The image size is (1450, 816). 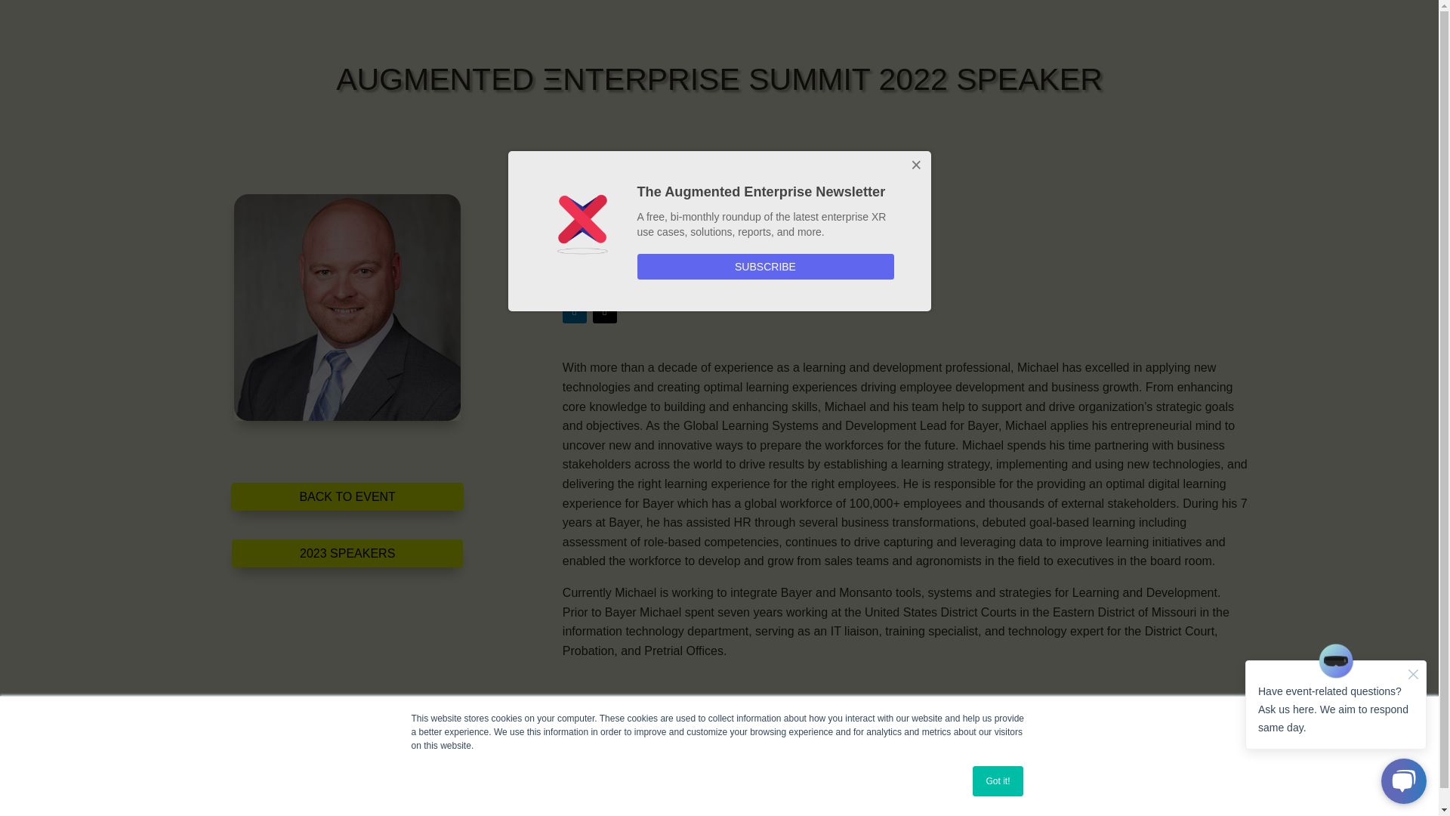 What do you see at coordinates (346, 497) in the screenshot?
I see `BACK TO EVENT` at bounding box center [346, 497].